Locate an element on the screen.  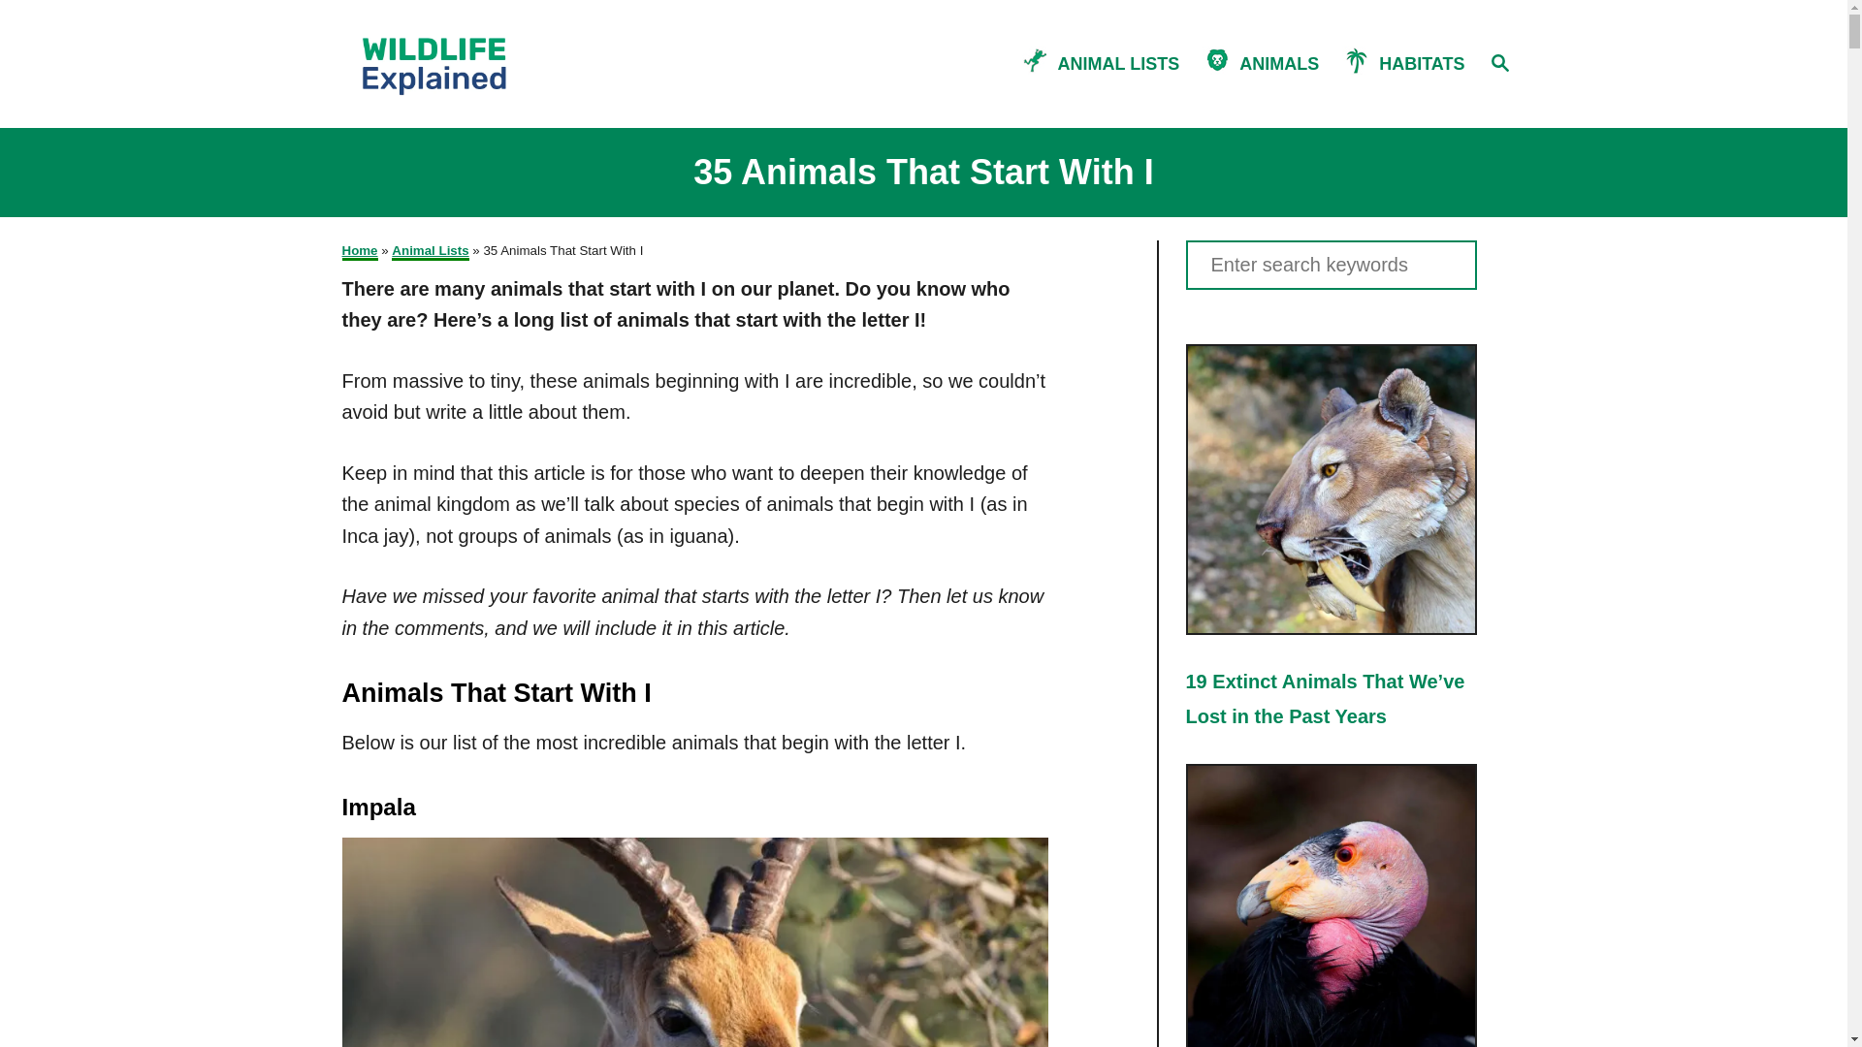
Search for: is located at coordinates (1331, 266).